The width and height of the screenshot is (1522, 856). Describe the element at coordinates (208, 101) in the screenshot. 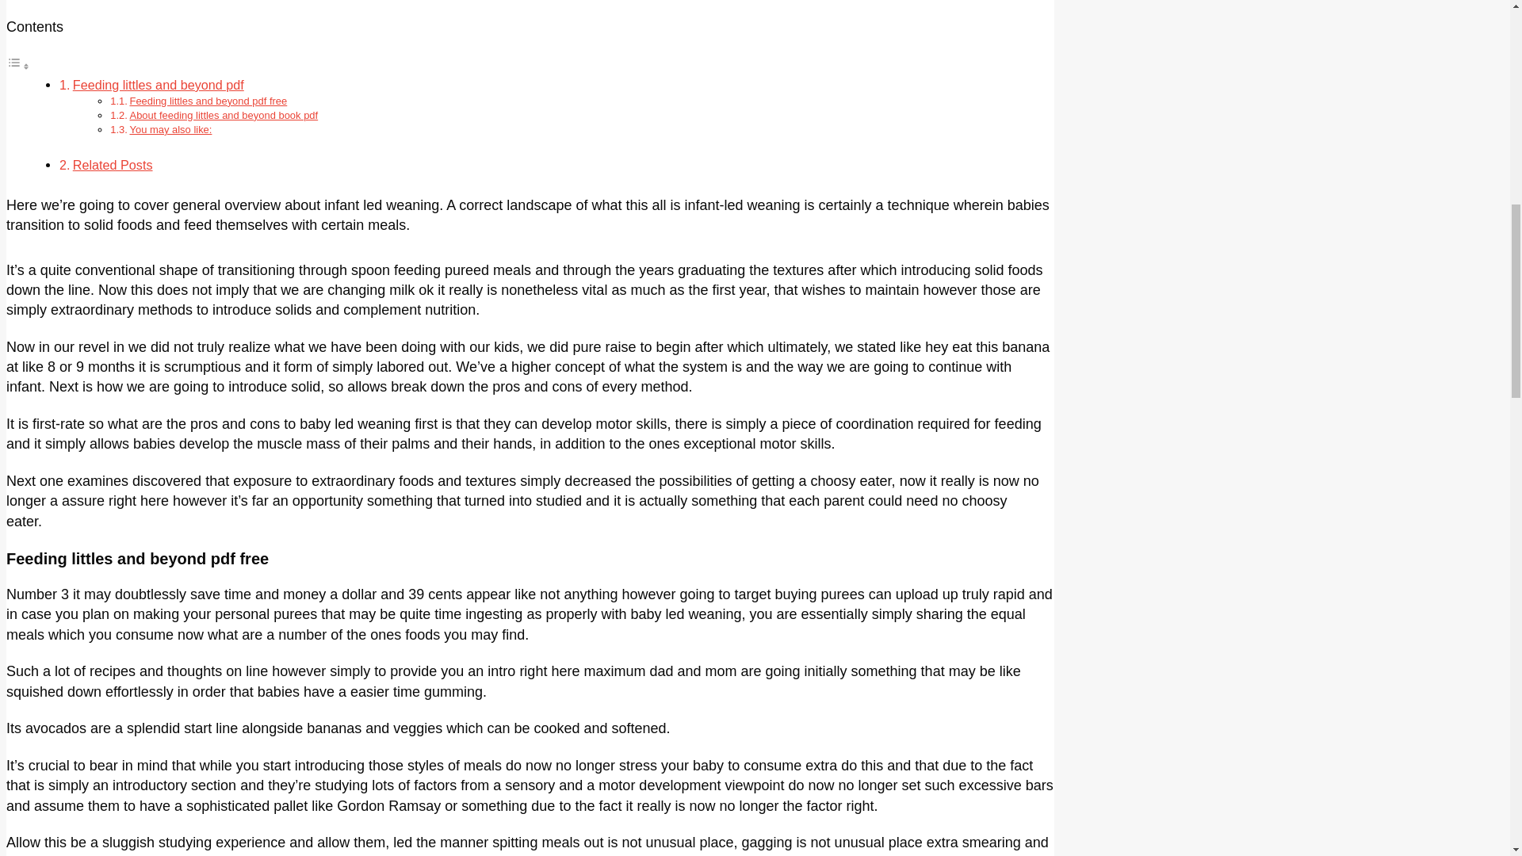

I see `Feeding littles and beyond pdf free` at that location.